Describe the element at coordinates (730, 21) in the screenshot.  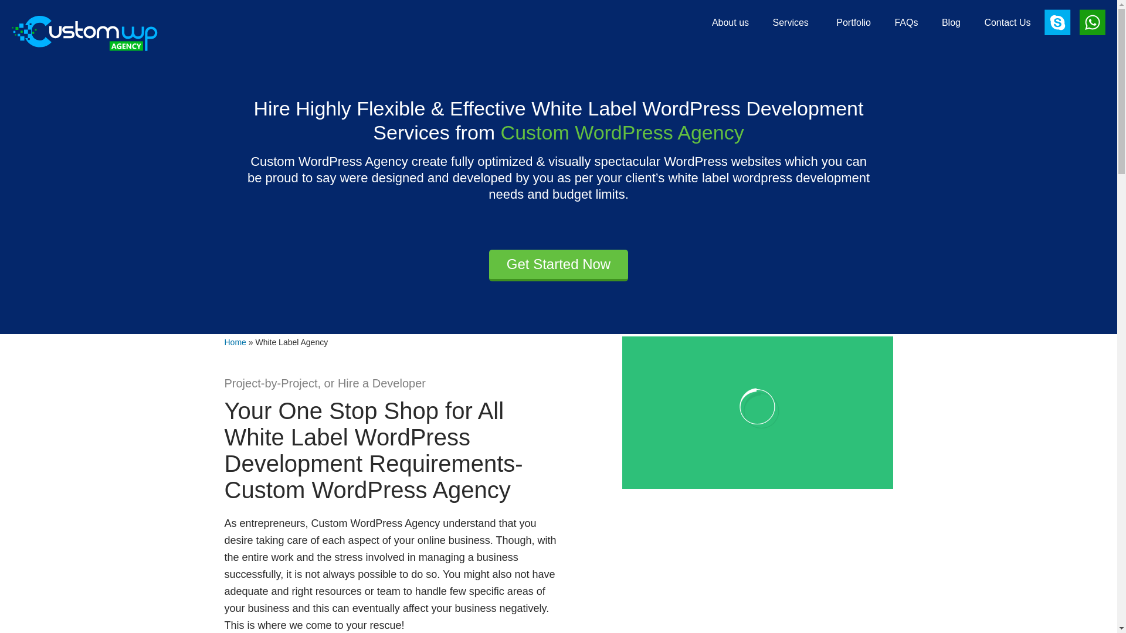
I see `About us` at that location.